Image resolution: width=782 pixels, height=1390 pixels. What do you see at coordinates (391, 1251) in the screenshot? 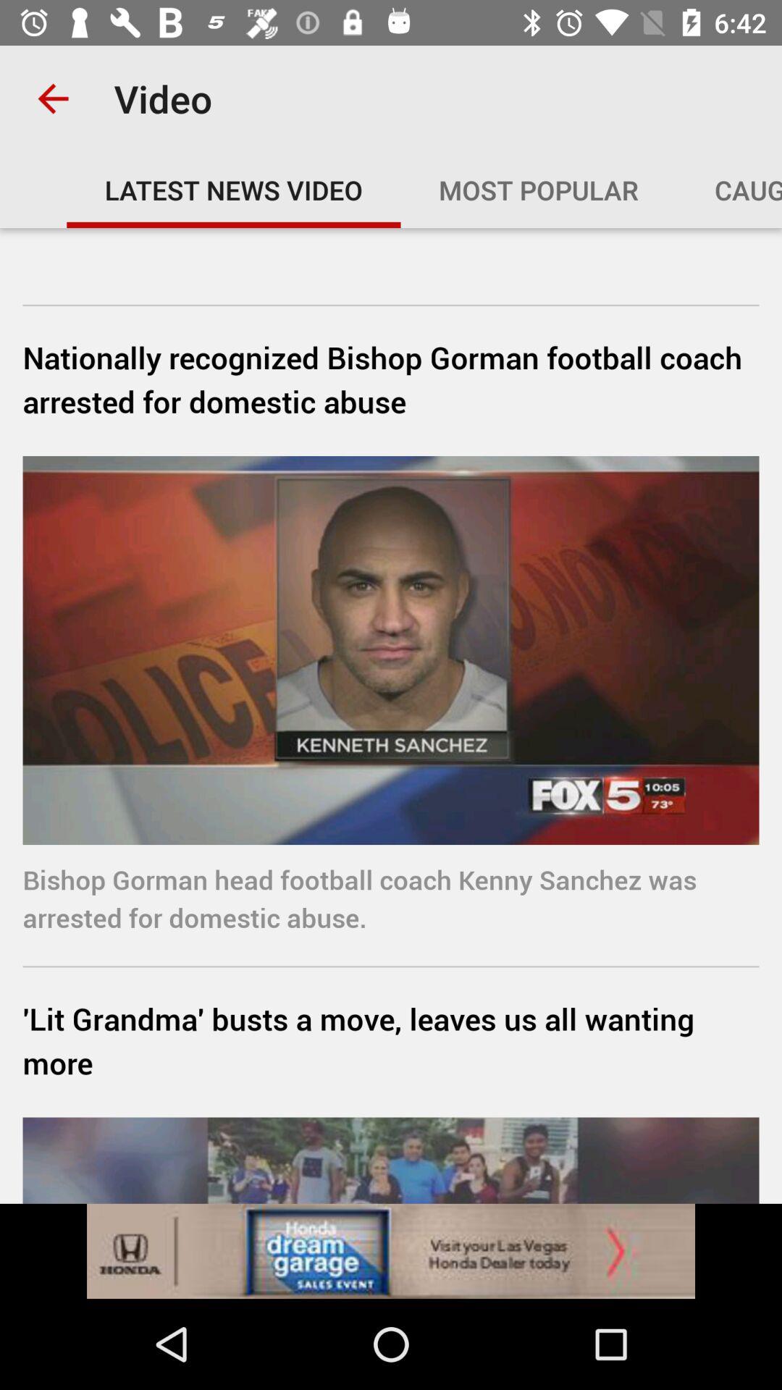
I see `advertisement adding button` at bounding box center [391, 1251].